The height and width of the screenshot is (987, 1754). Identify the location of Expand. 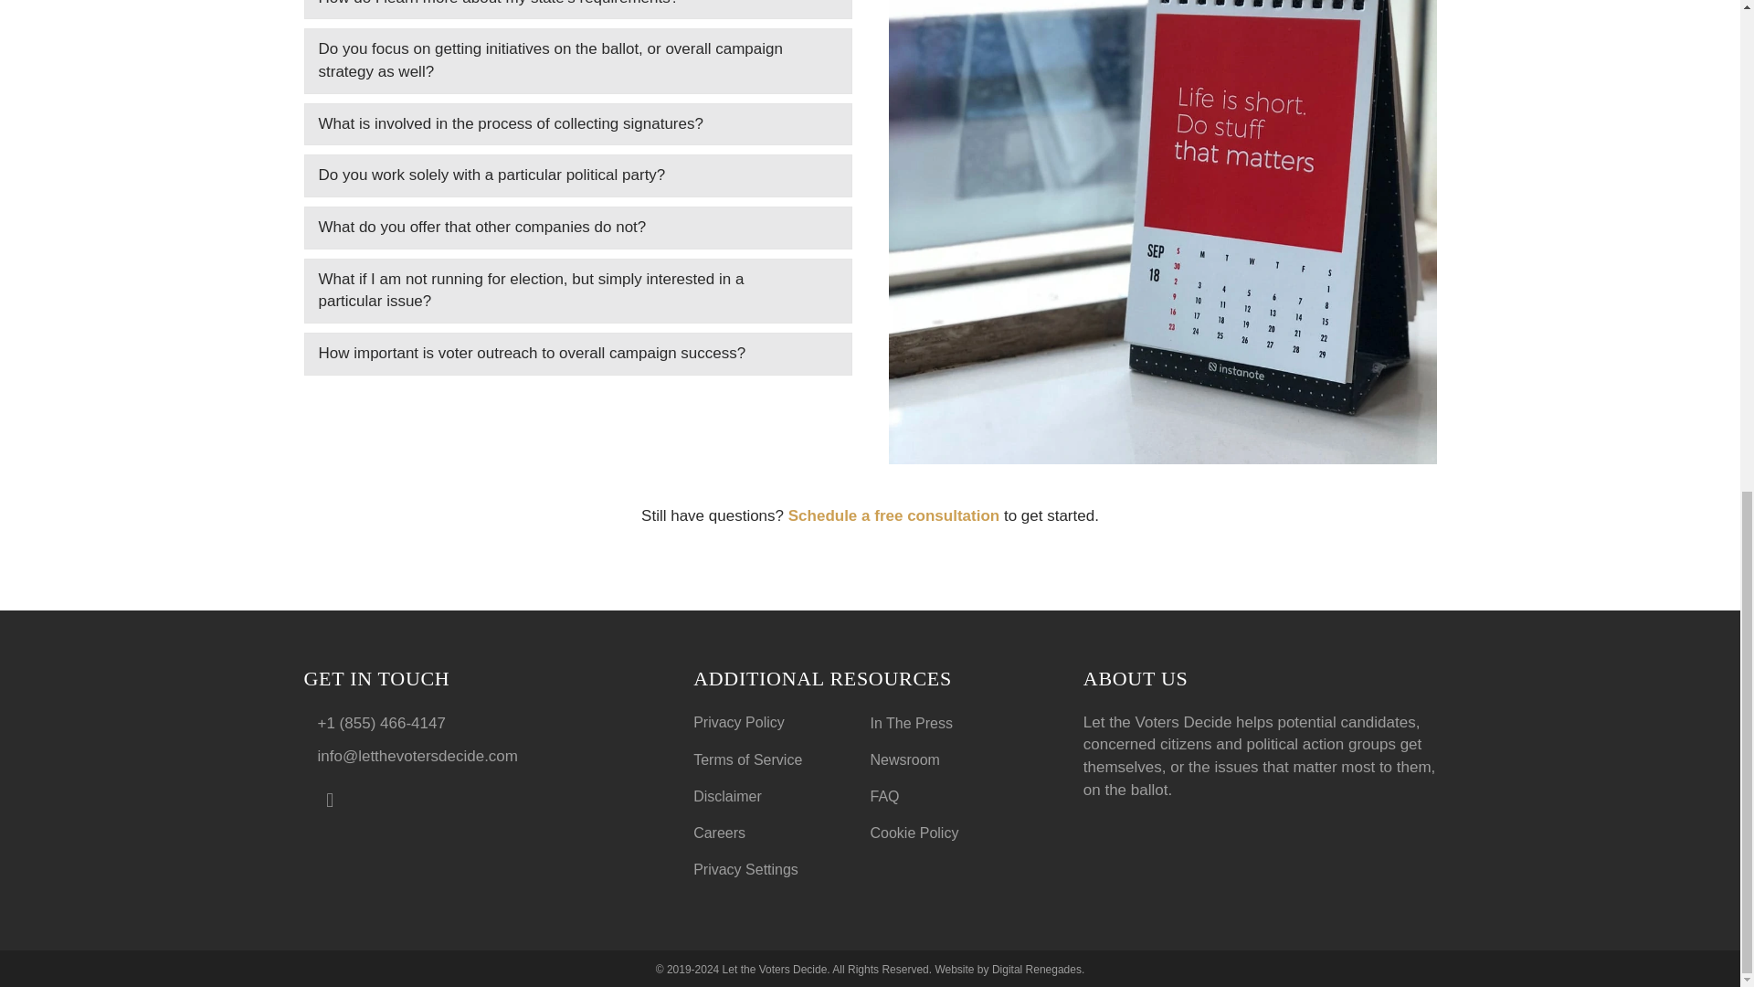
(822, 228).